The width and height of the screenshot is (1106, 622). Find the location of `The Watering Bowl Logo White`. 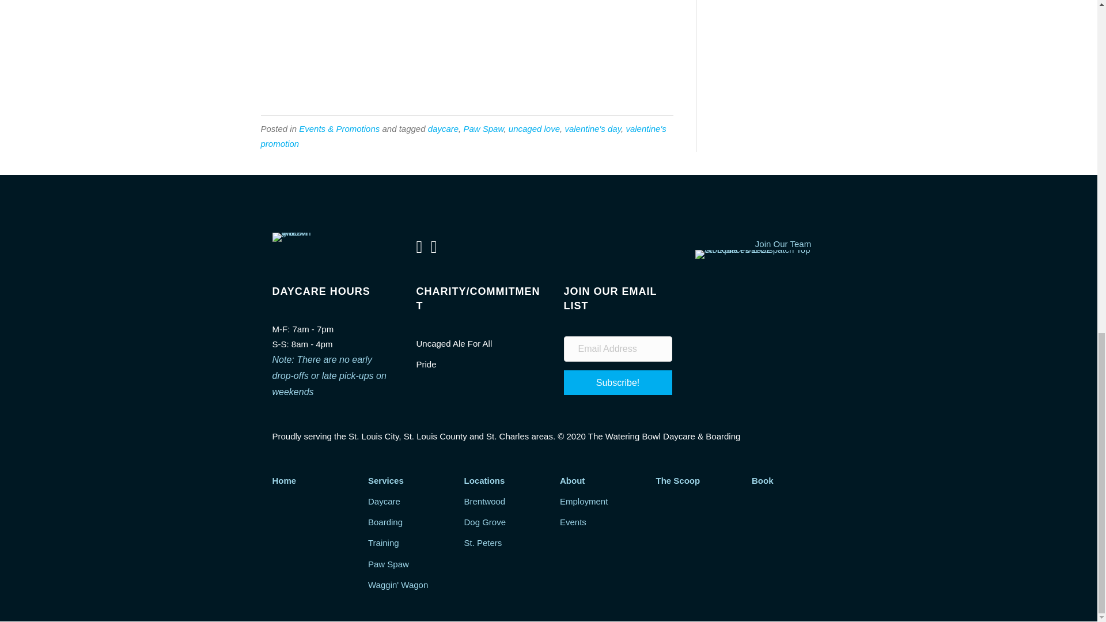

The Watering Bowl Logo White is located at coordinates (291, 237).